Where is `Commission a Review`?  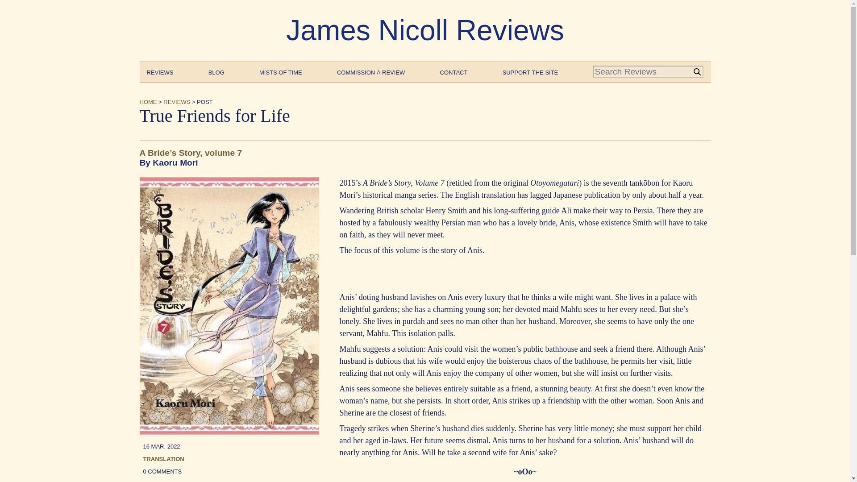 Commission a Review is located at coordinates (370, 71).